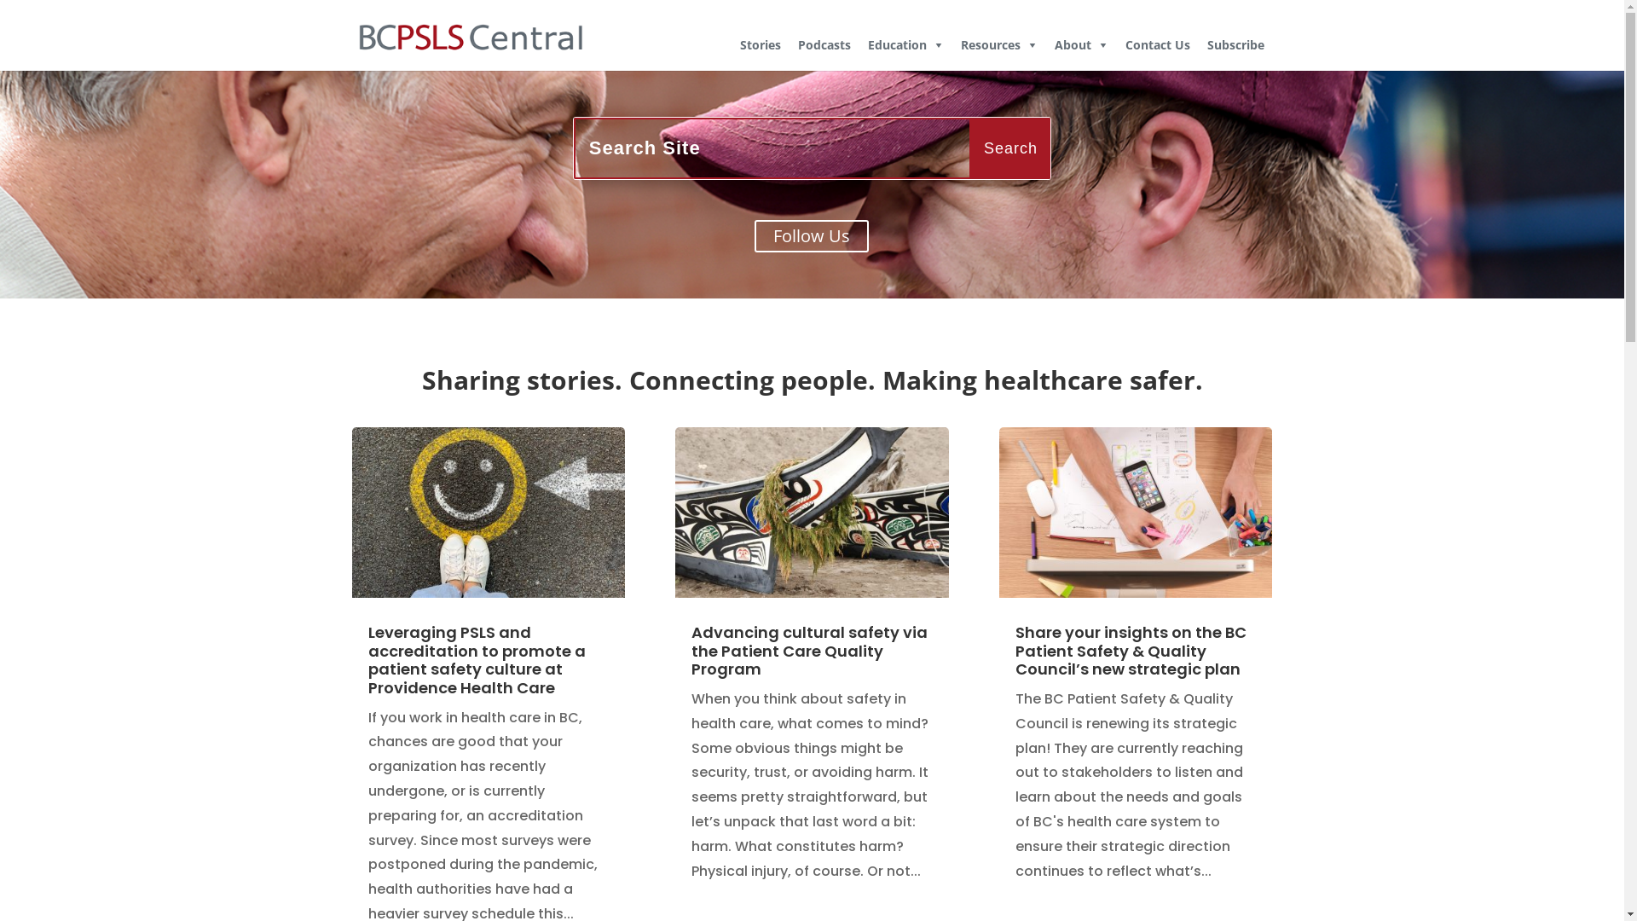 Image resolution: width=1637 pixels, height=921 pixels. What do you see at coordinates (1011, 148) in the screenshot?
I see `Search` at bounding box center [1011, 148].